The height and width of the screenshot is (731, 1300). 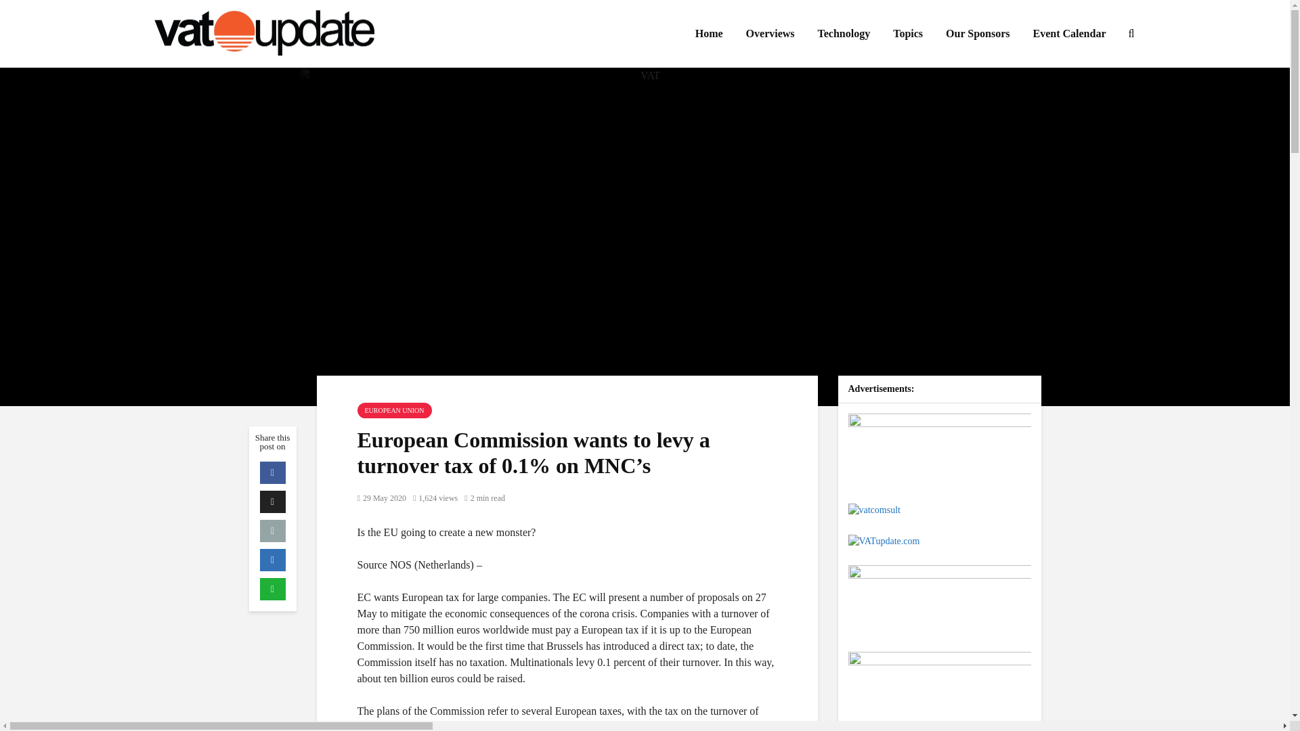 I want to click on Topics, so click(x=907, y=34).